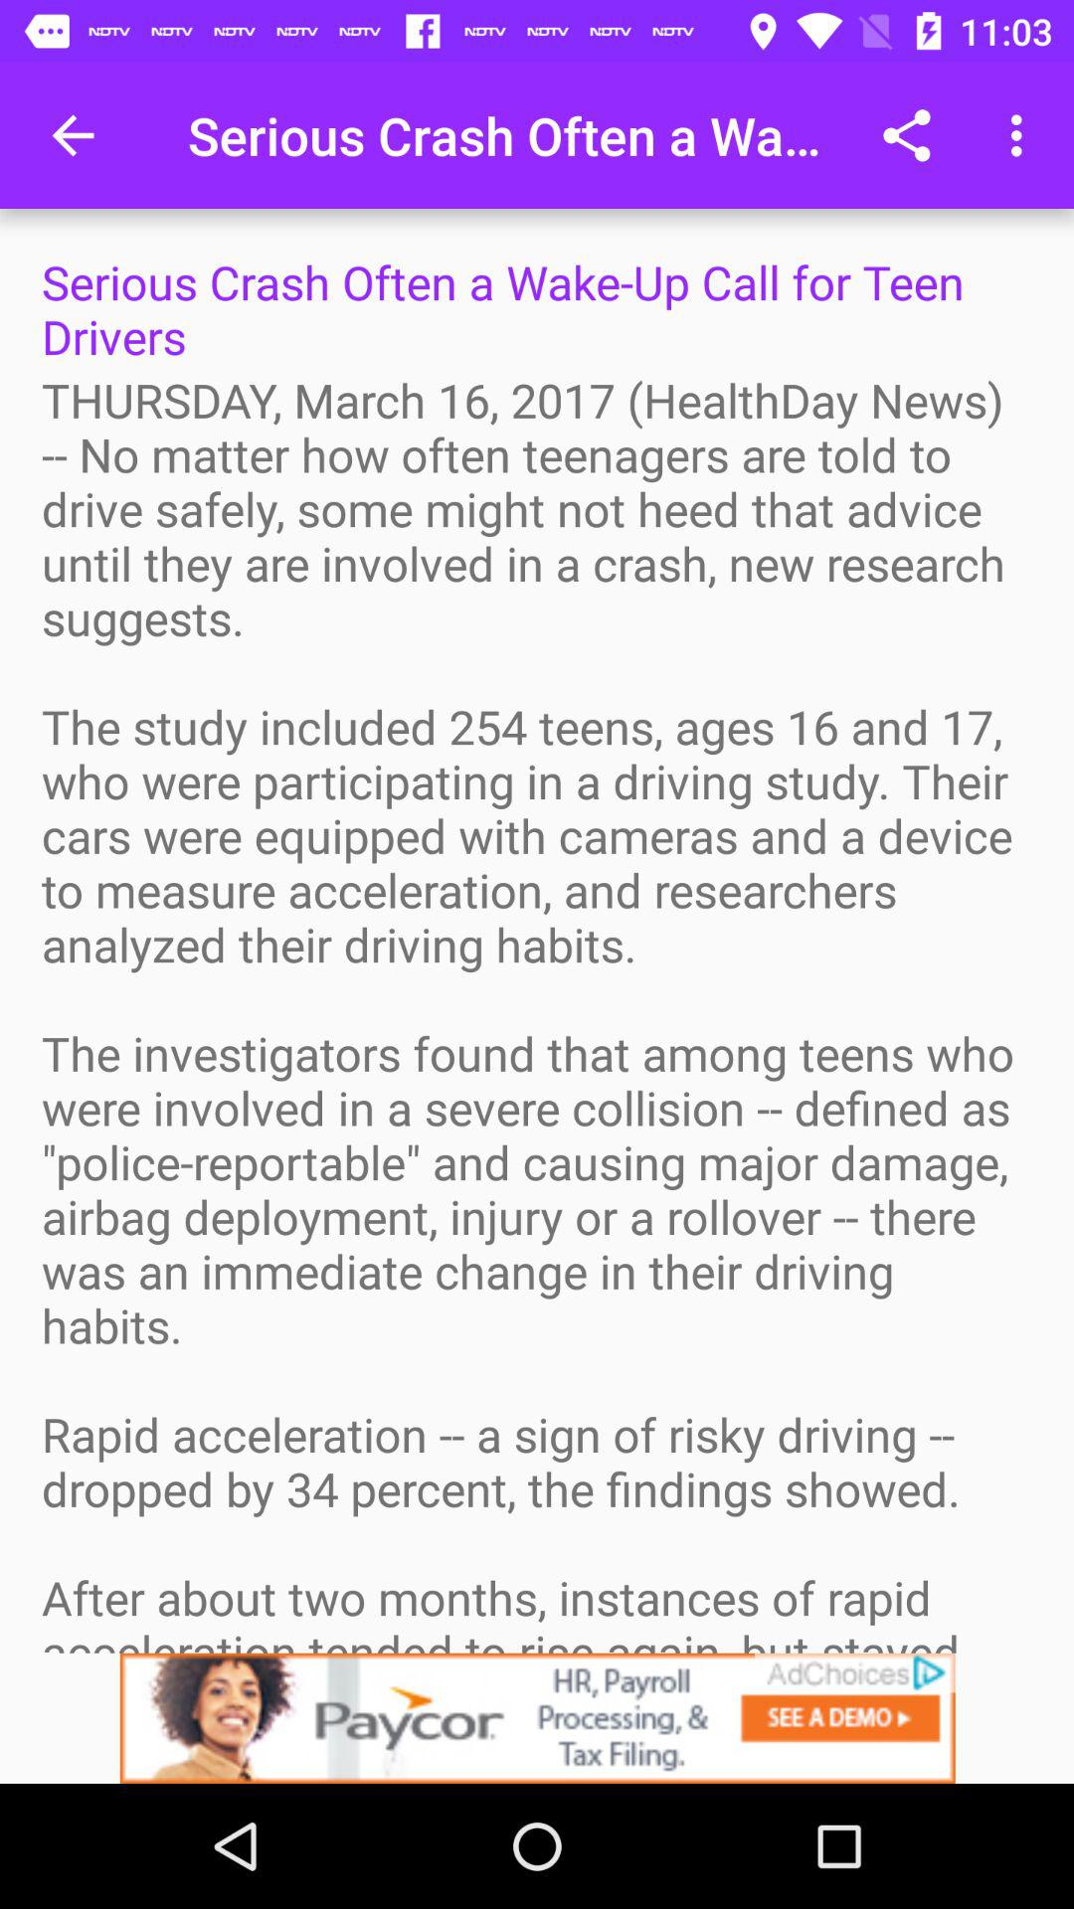  What do you see at coordinates (537, 1718) in the screenshot?
I see `click to view advertisement` at bounding box center [537, 1718].